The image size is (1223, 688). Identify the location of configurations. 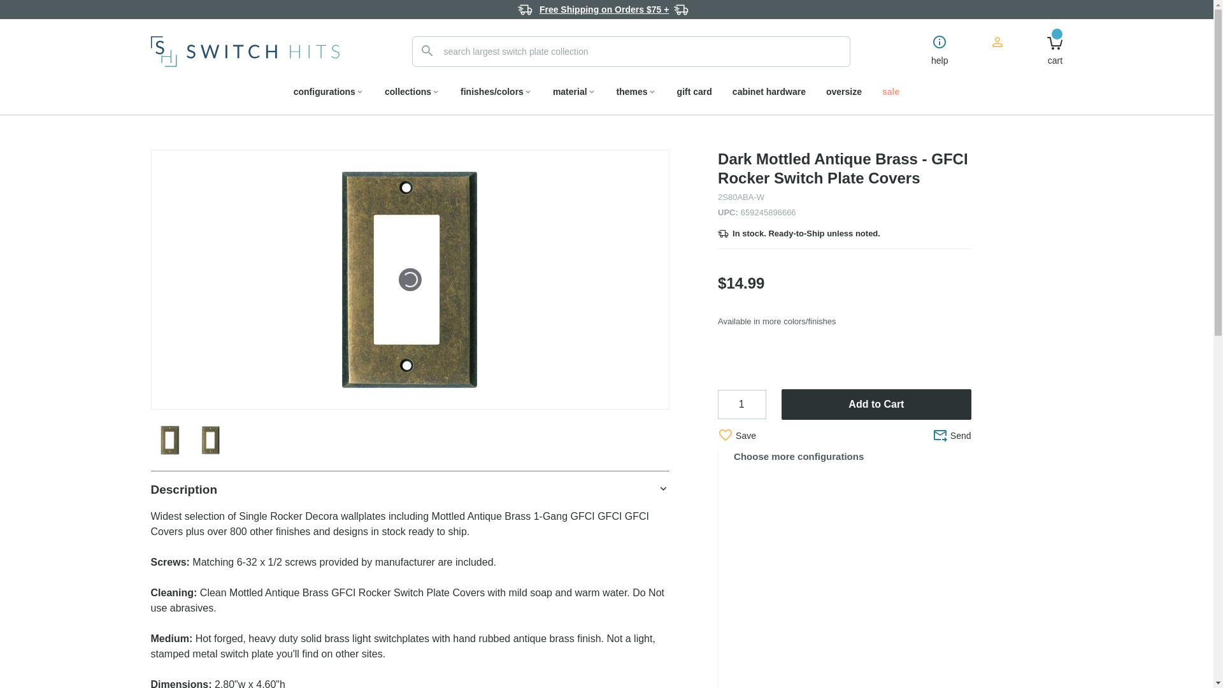
(329, 91).